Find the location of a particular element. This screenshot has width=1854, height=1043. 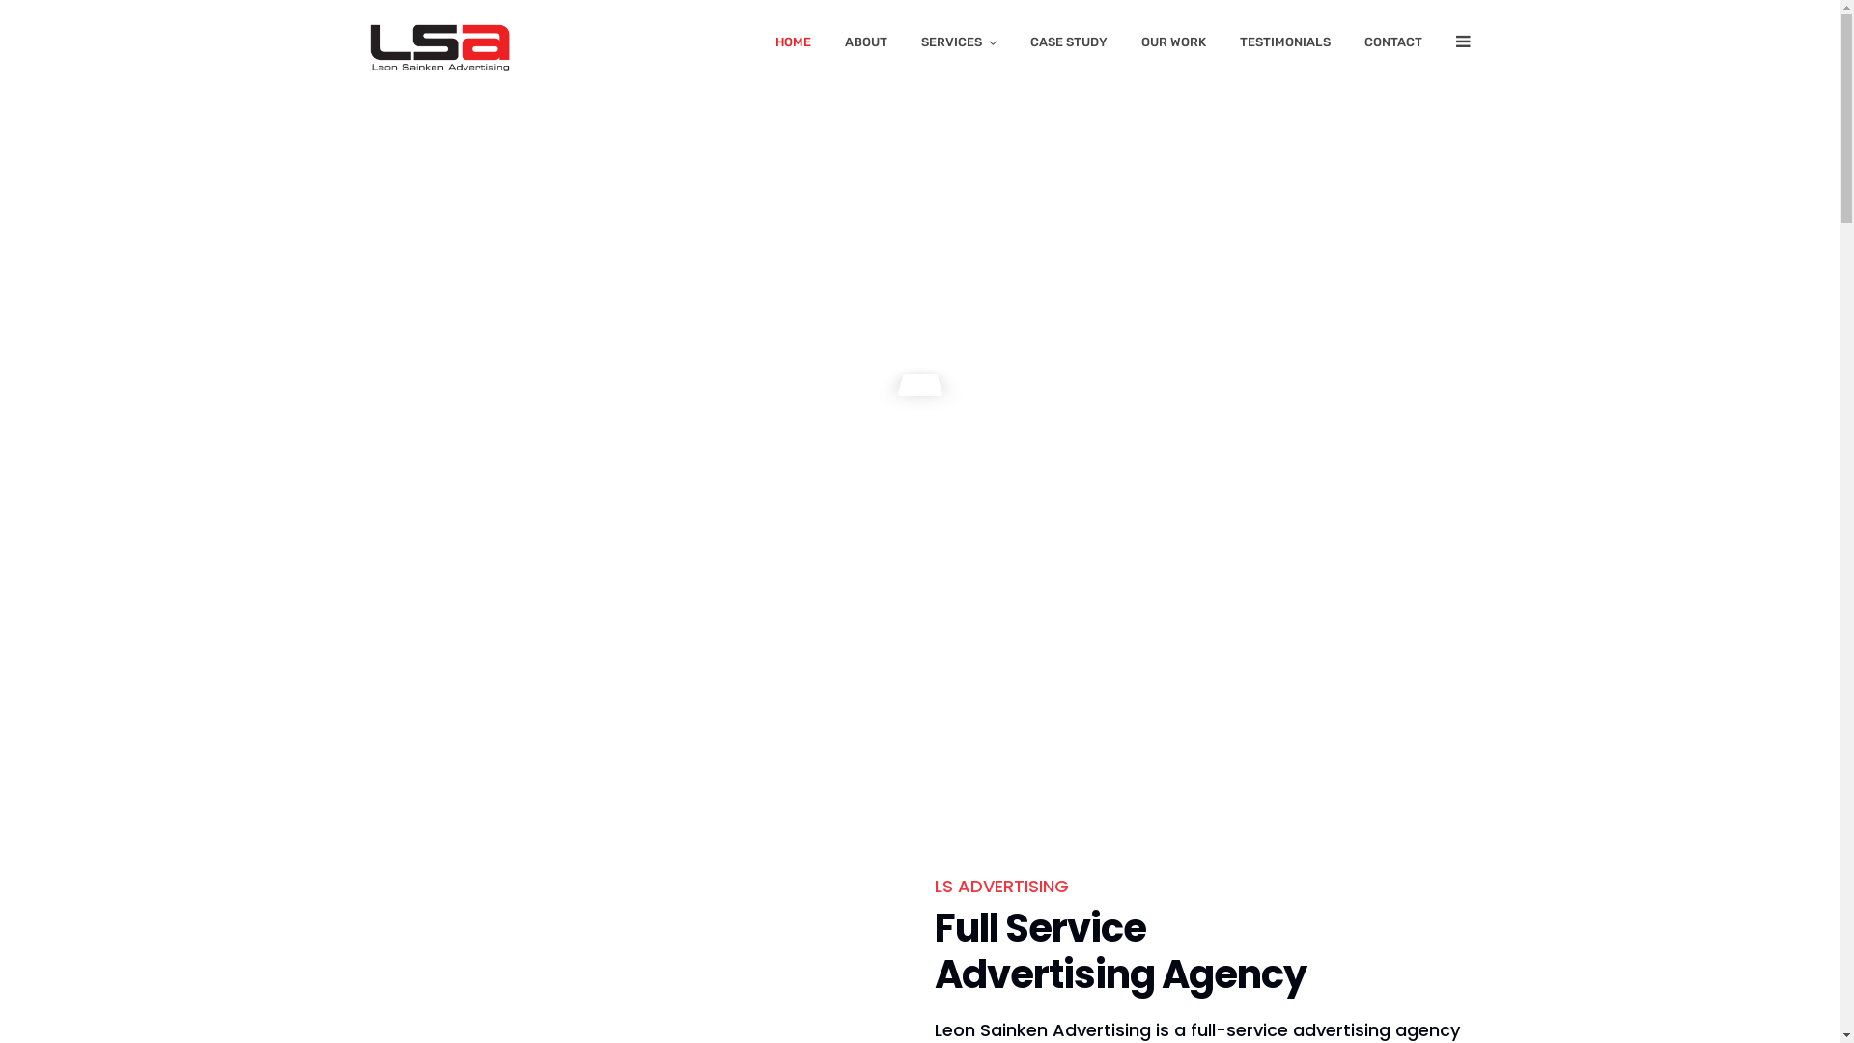

CASE STUDY is located at coordinates (1068, 46).